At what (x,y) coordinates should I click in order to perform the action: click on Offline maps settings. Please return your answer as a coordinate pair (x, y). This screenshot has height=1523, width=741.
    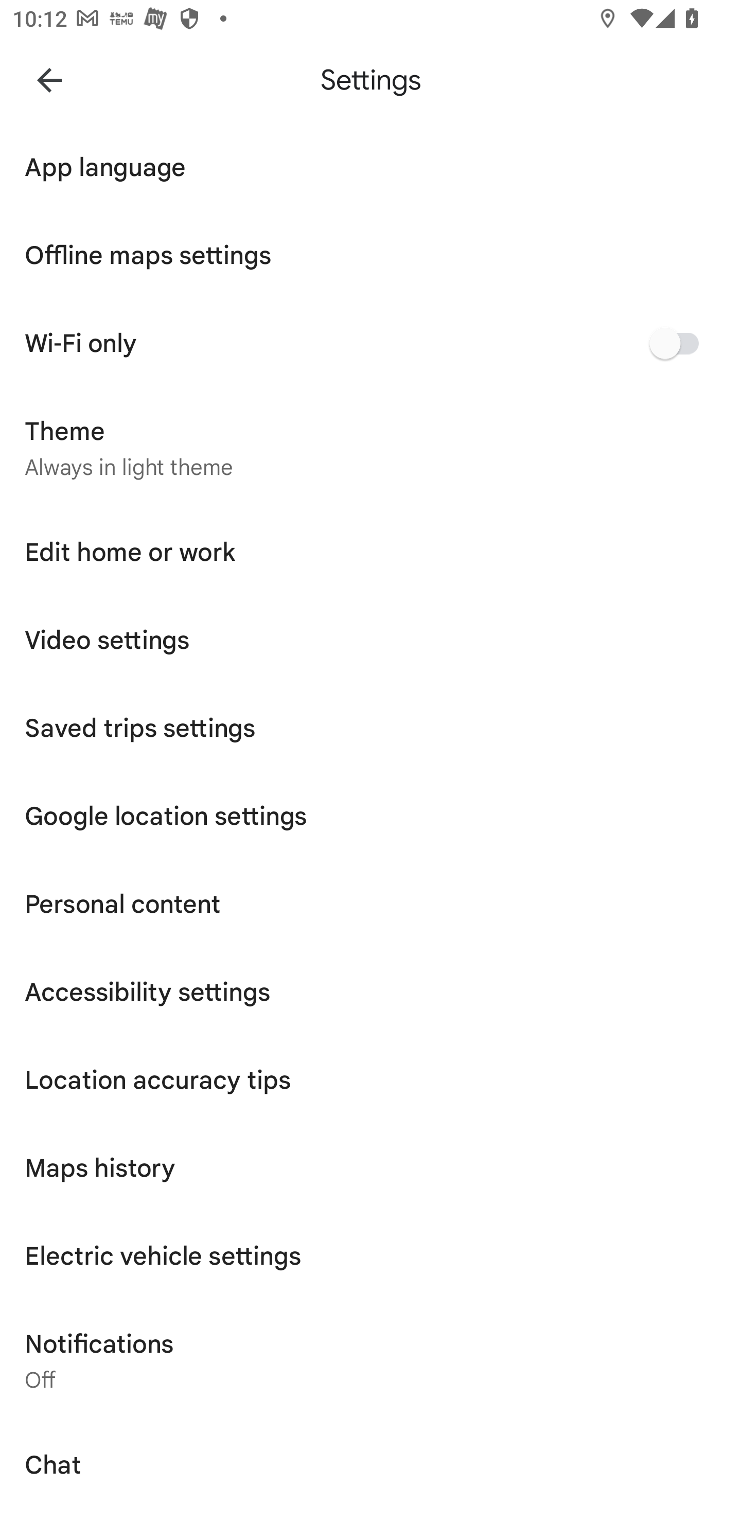
    Looking at the image, I should click on (370, 256).